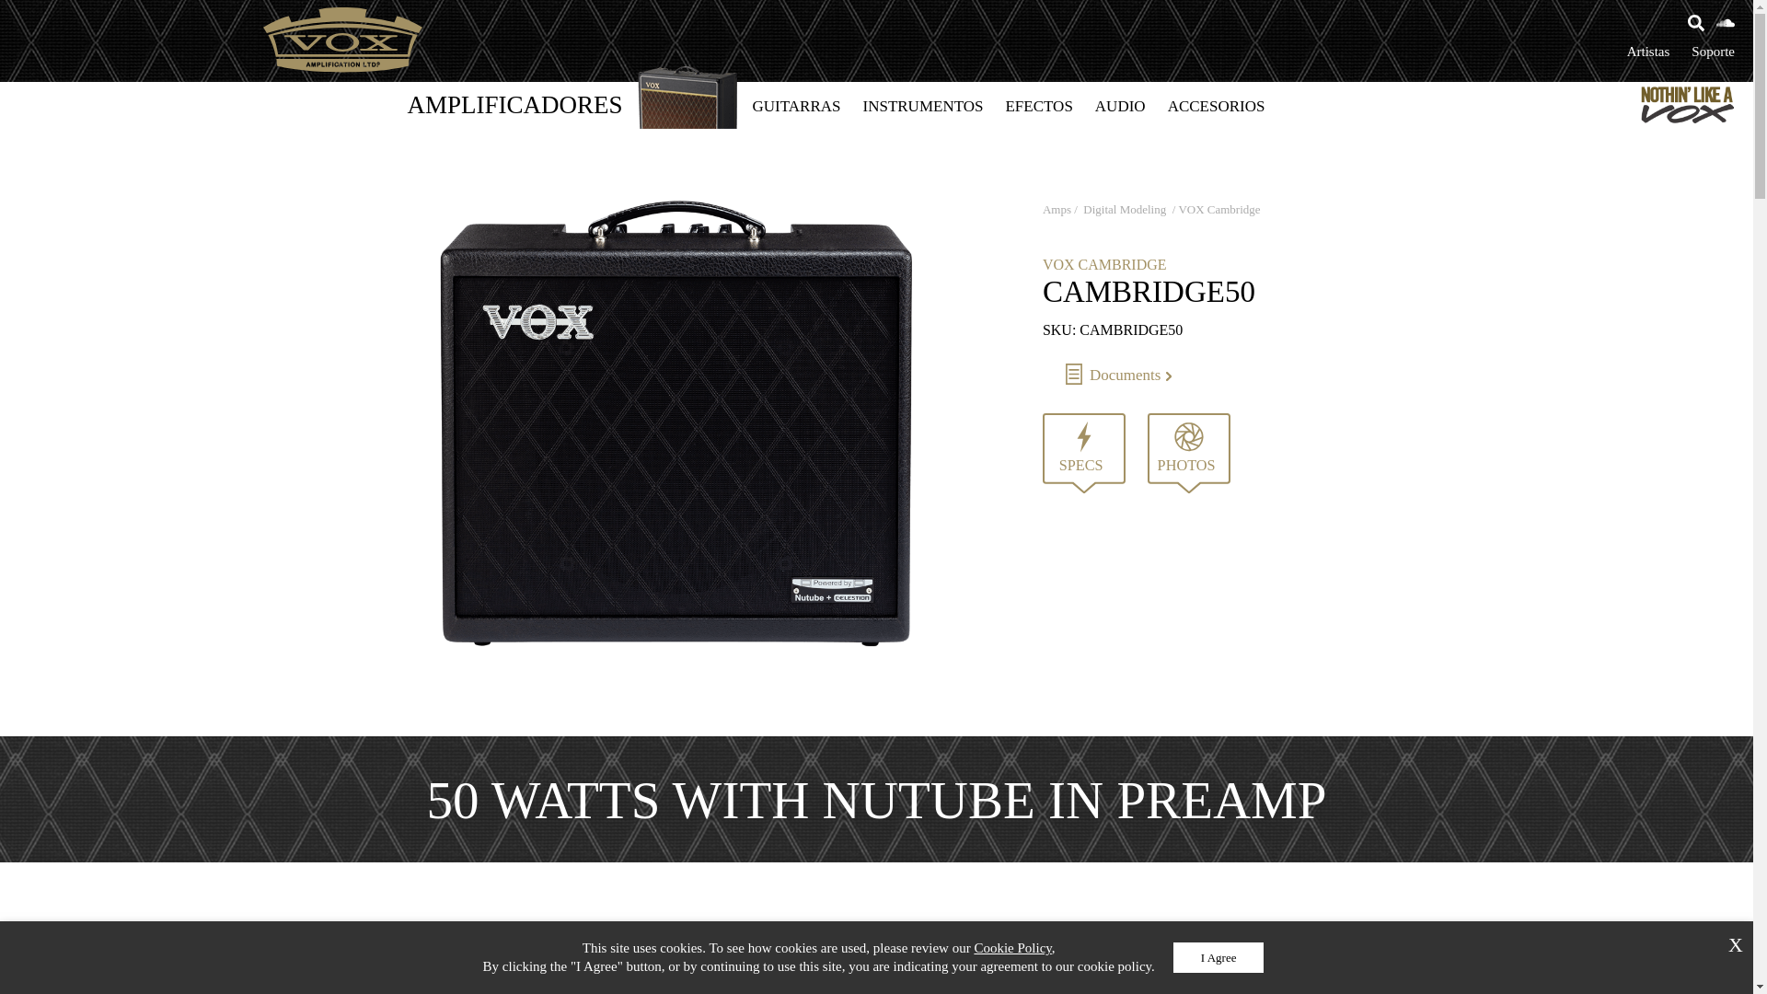 The width and height of the screenshot is (1767, 994). What do you see at coordinates (342, 39) in the screenshot?
I see `logo link to home page` at bounding box center [342, 39].